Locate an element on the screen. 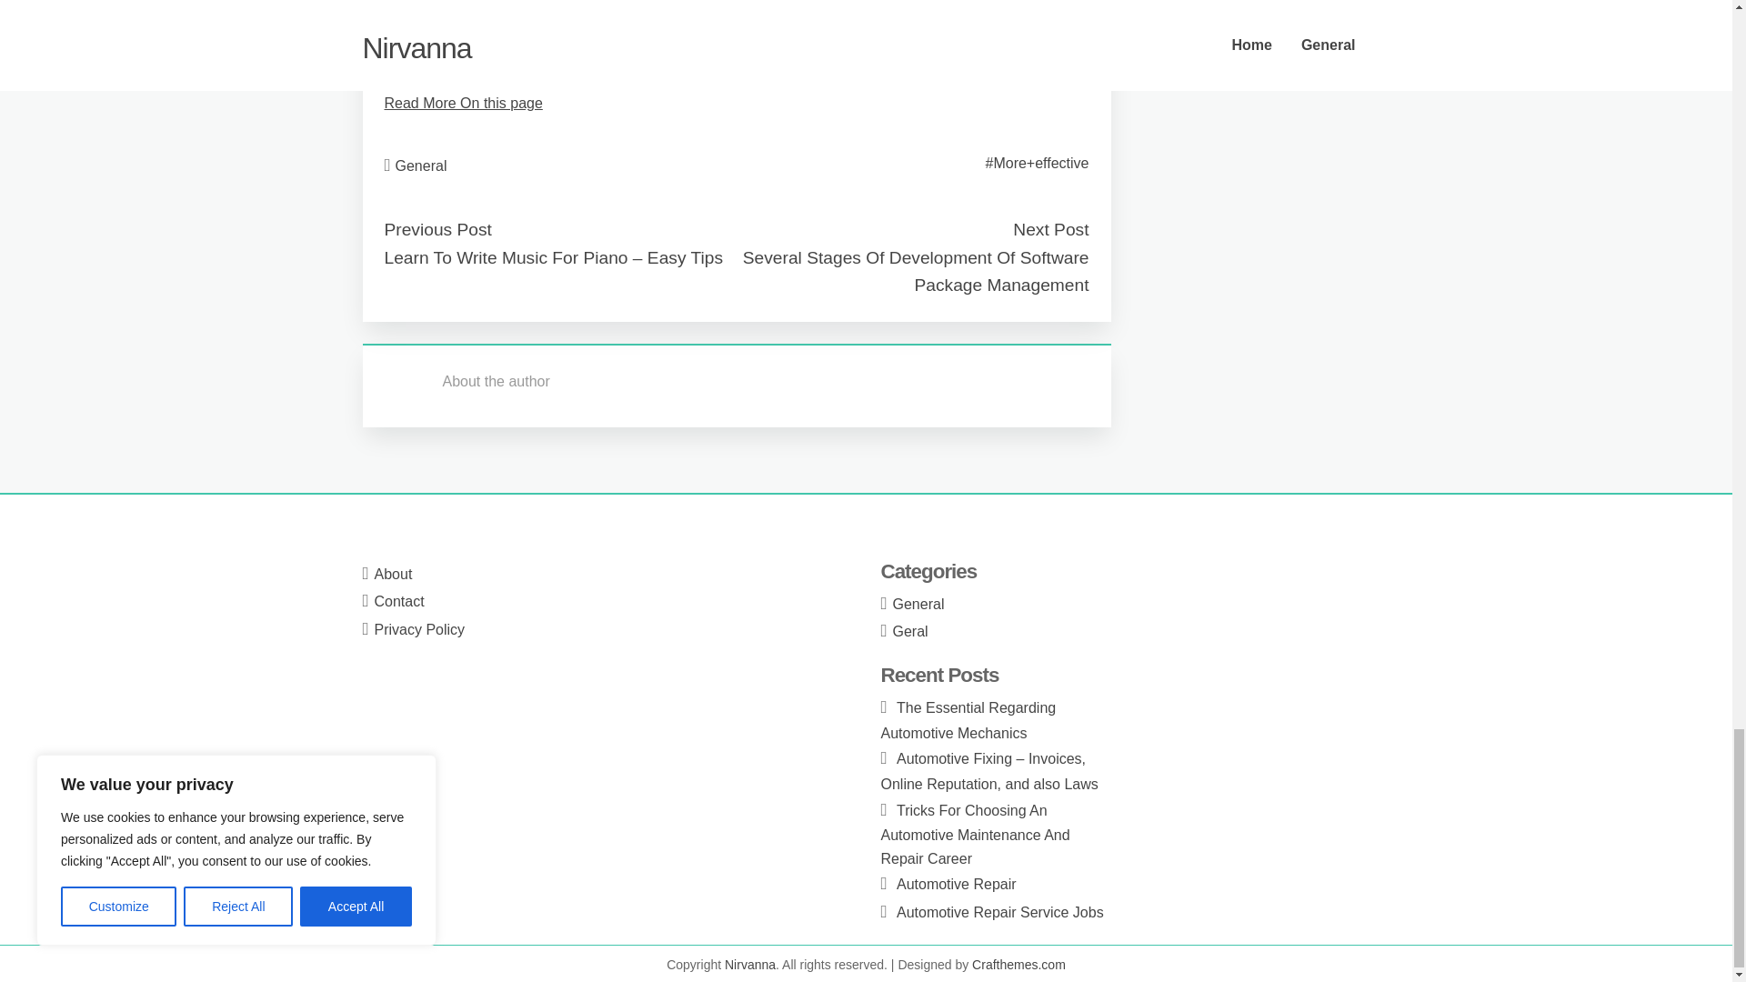 The width and height of the screenshot is (1746, 982). visit the next internet site is located at coordinates (464, 56).